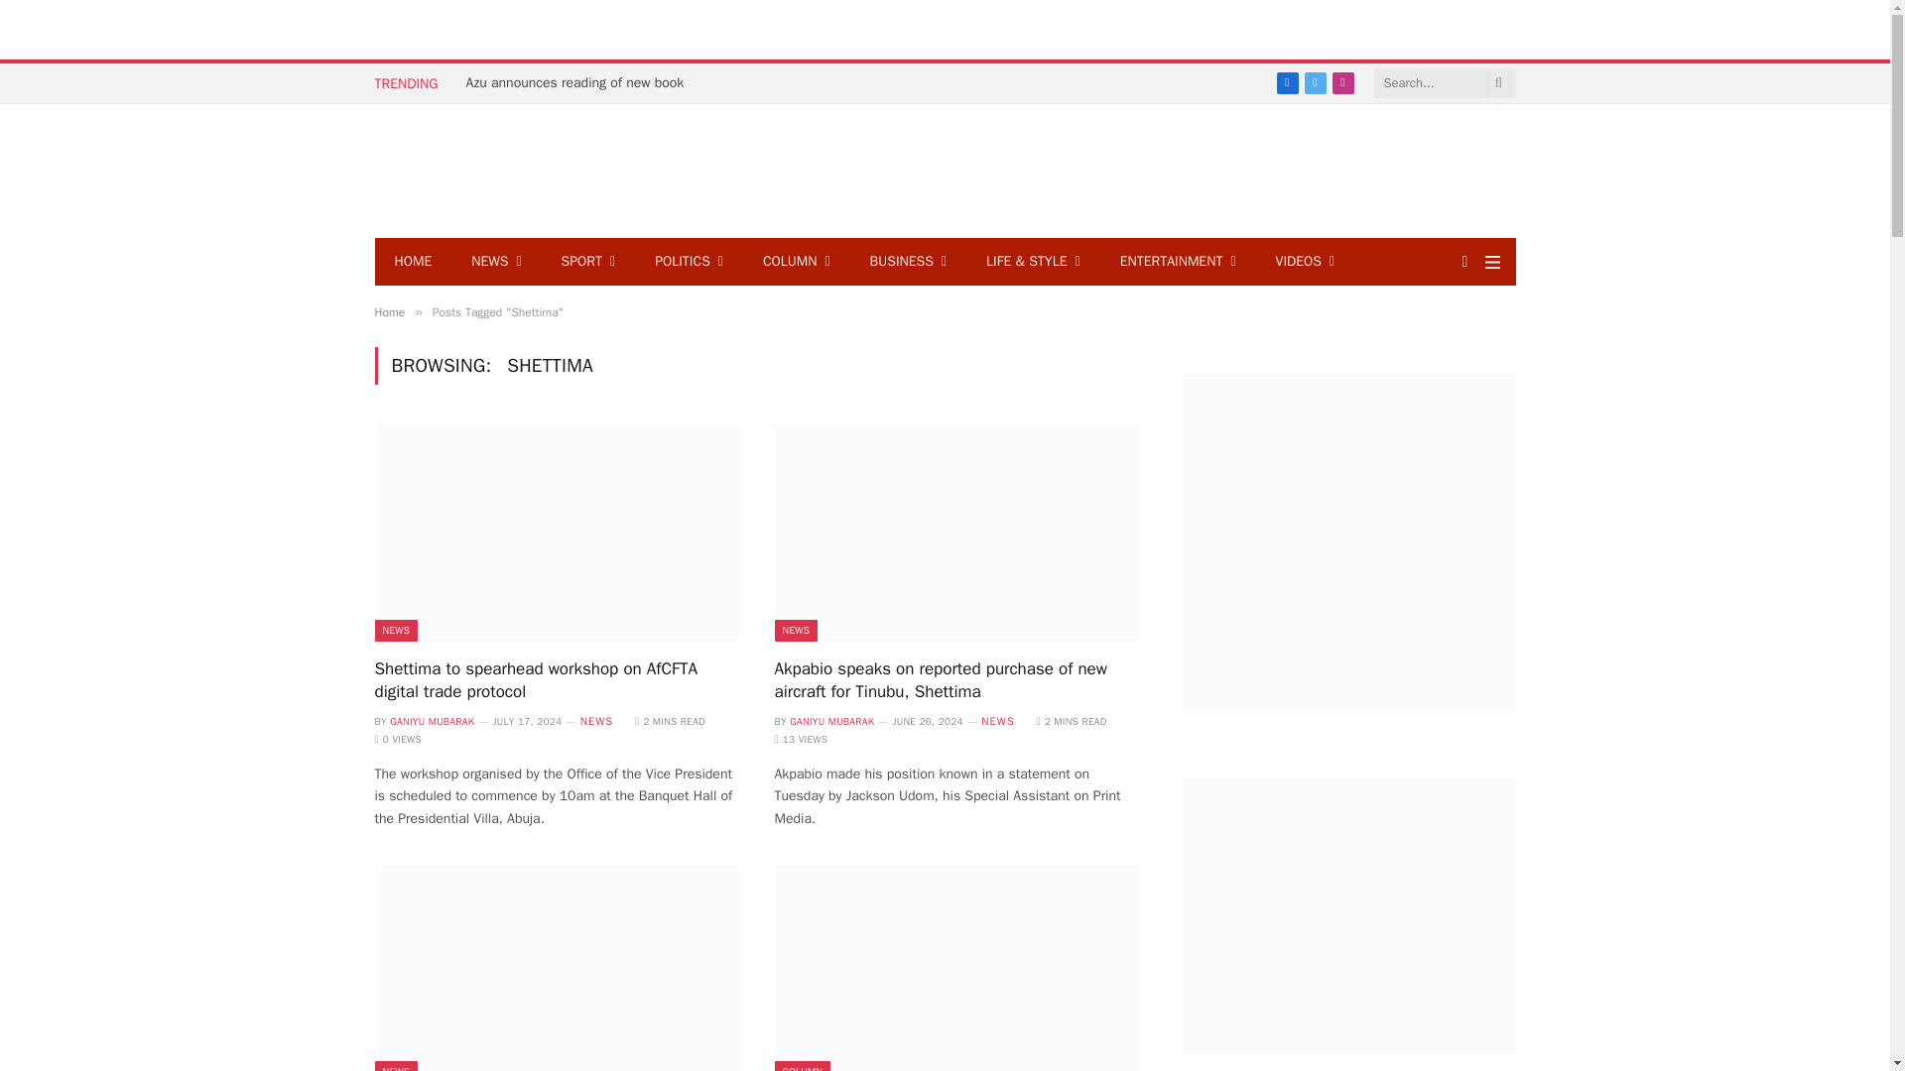 Image resolution: width=1905 pixels, height=1071 pixels. Describe the element at coordinates (1286, 83) in the screenshot. I see `Facebook` at that location.